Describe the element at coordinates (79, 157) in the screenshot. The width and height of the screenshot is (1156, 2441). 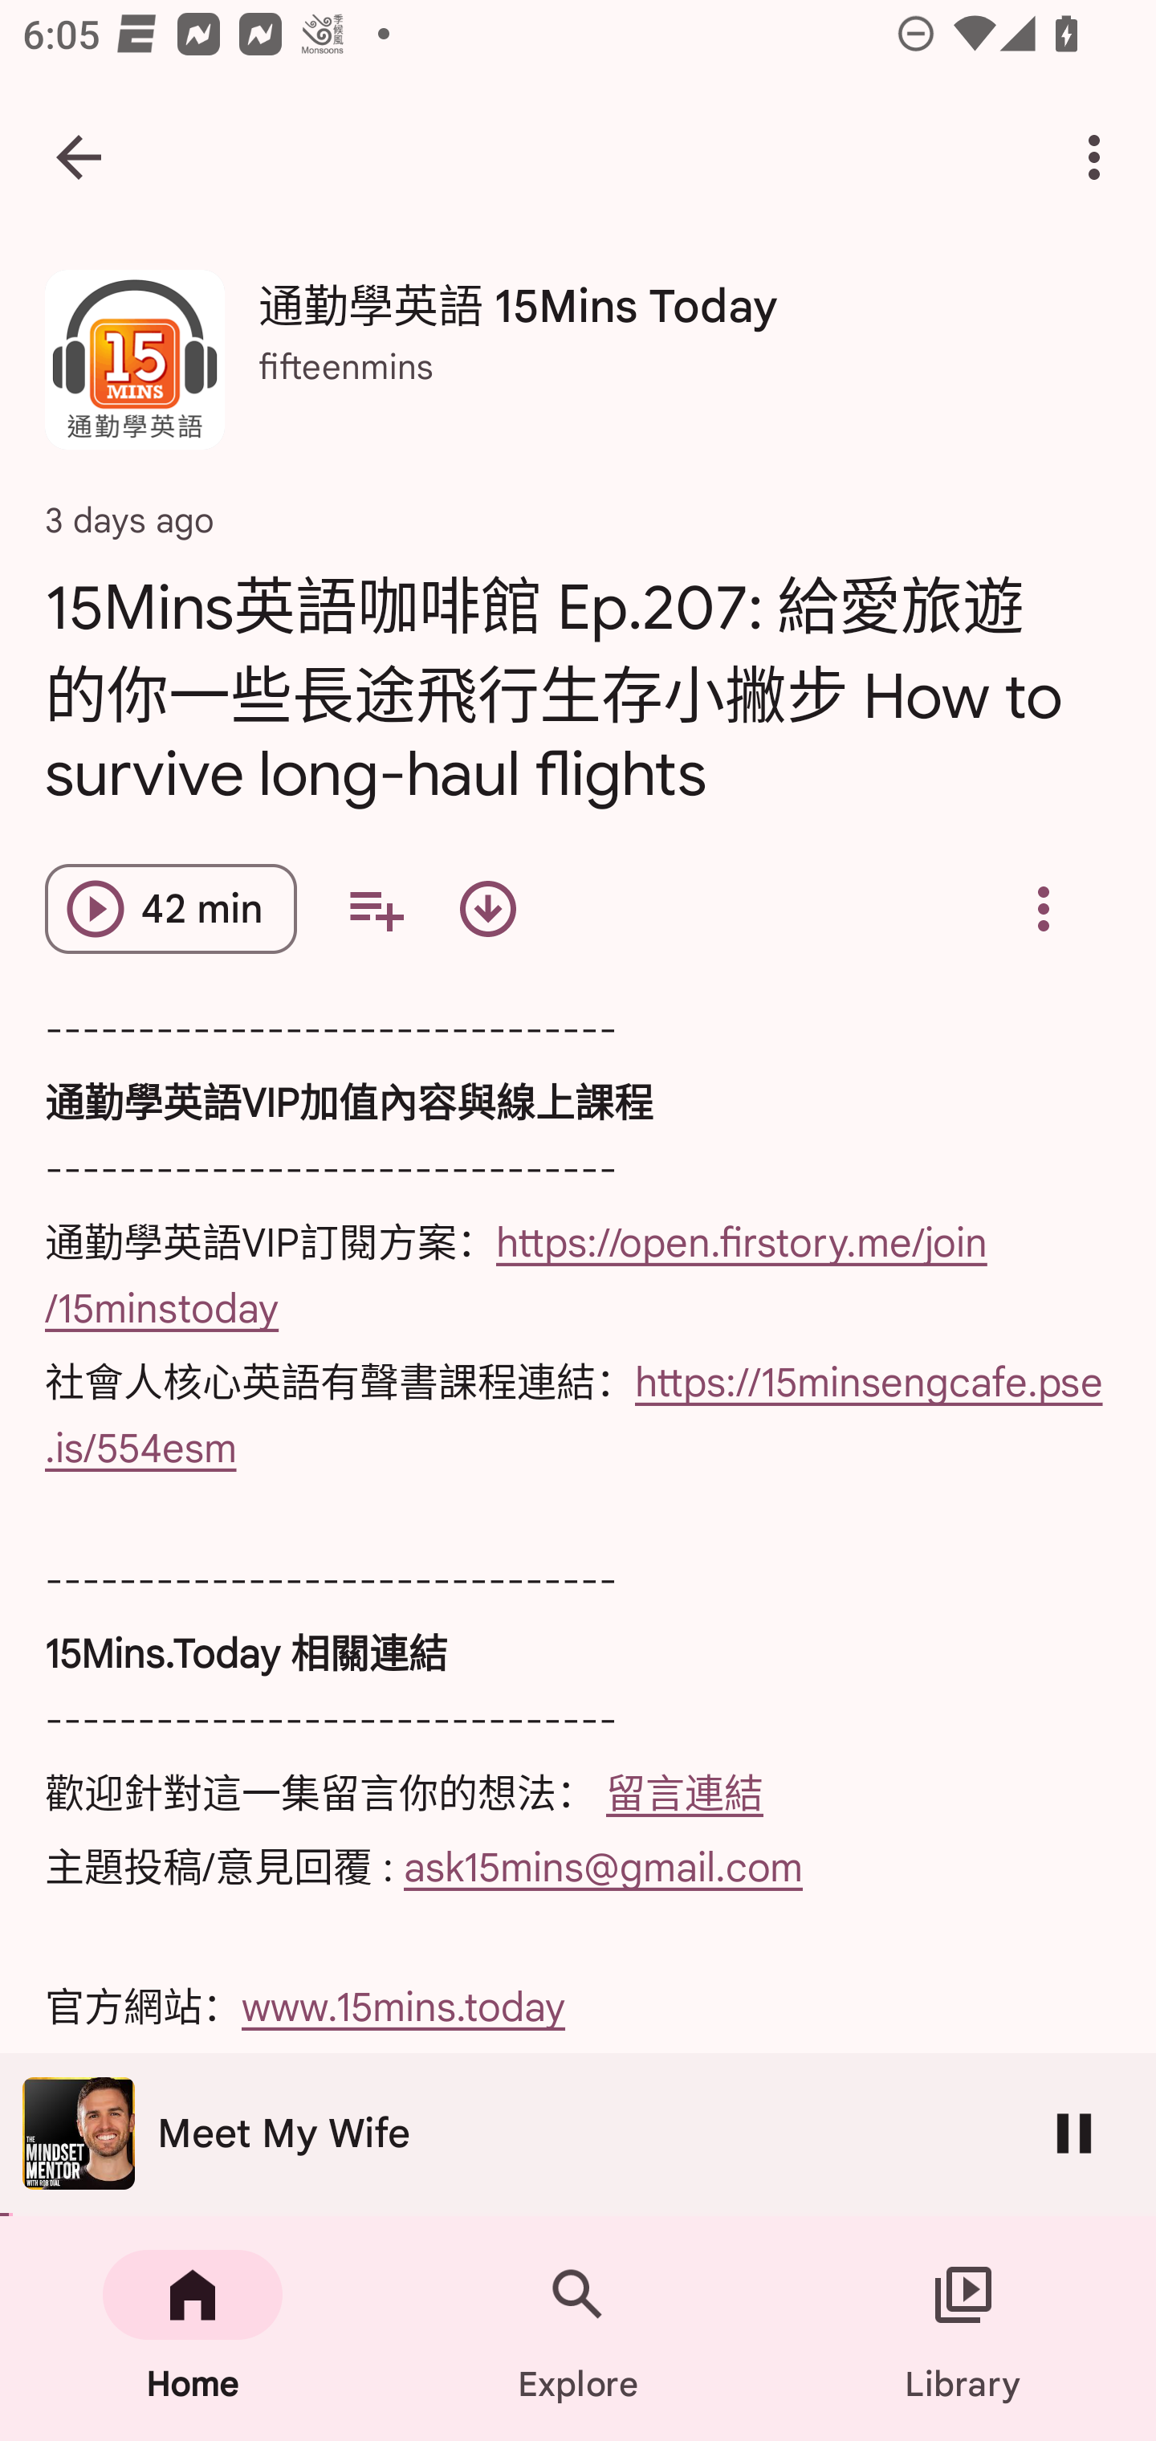
I see `Navigate up` at that location.